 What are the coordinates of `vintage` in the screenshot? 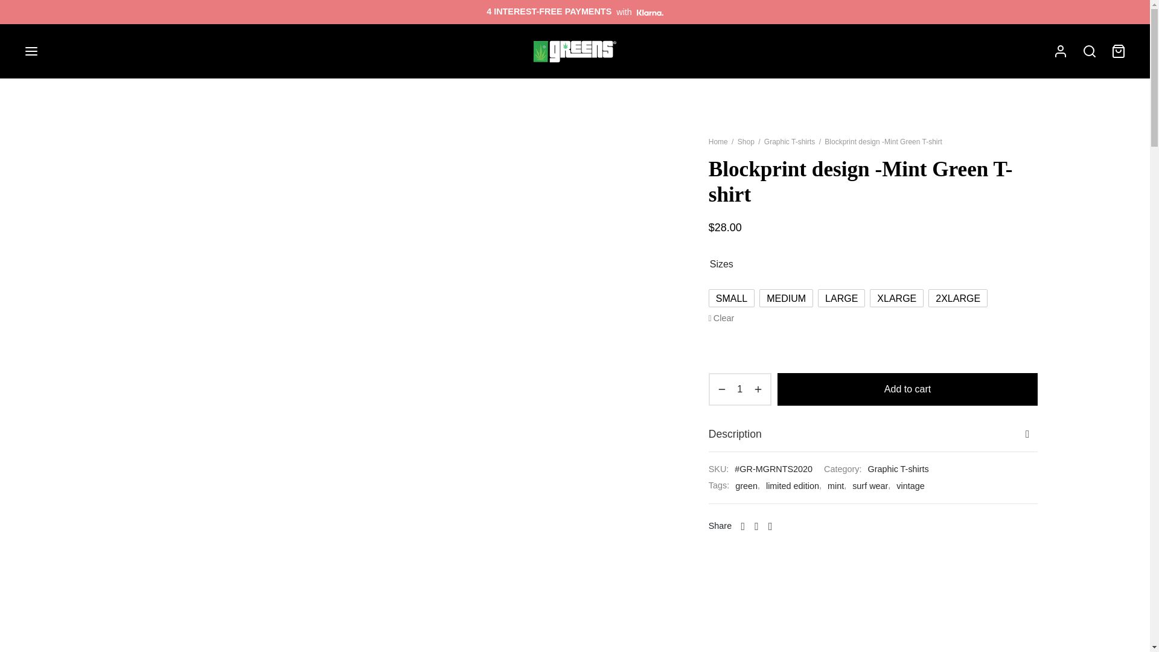 It's located at (910, 485).